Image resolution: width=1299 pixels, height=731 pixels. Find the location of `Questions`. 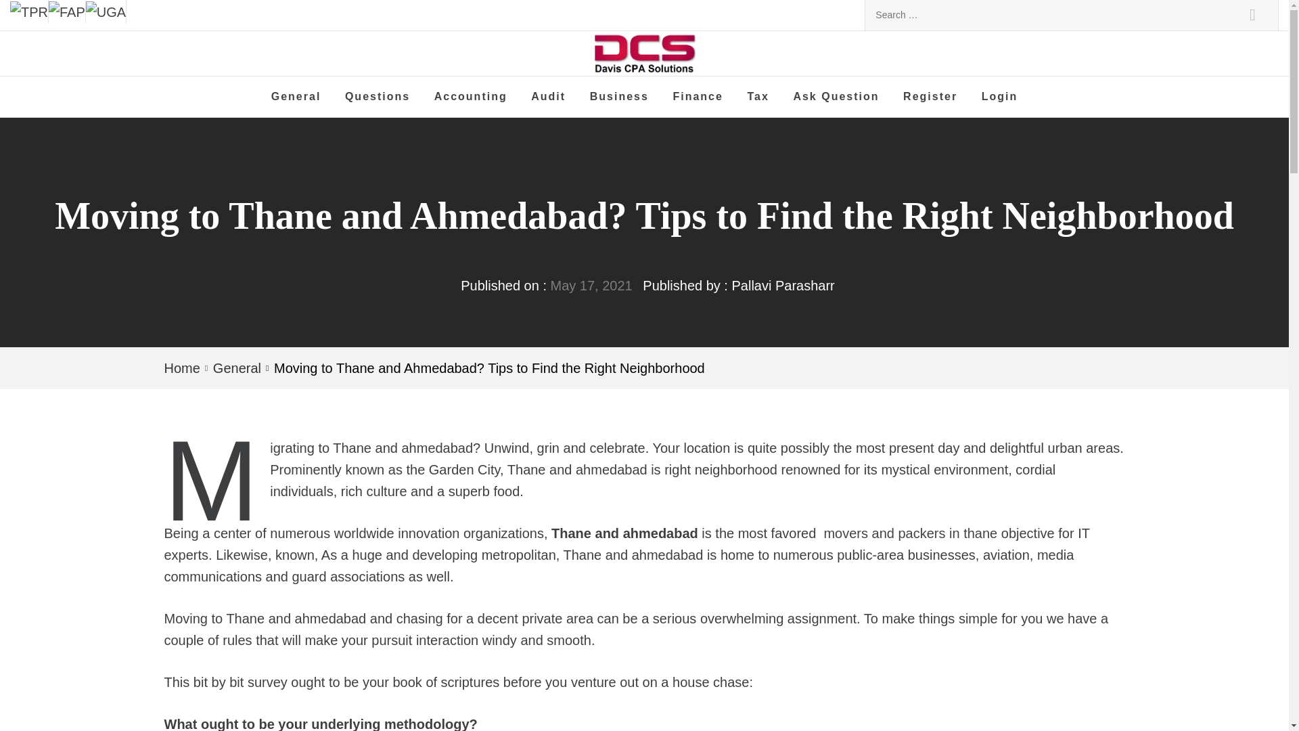

Questions is located at coordinates (378, 96).